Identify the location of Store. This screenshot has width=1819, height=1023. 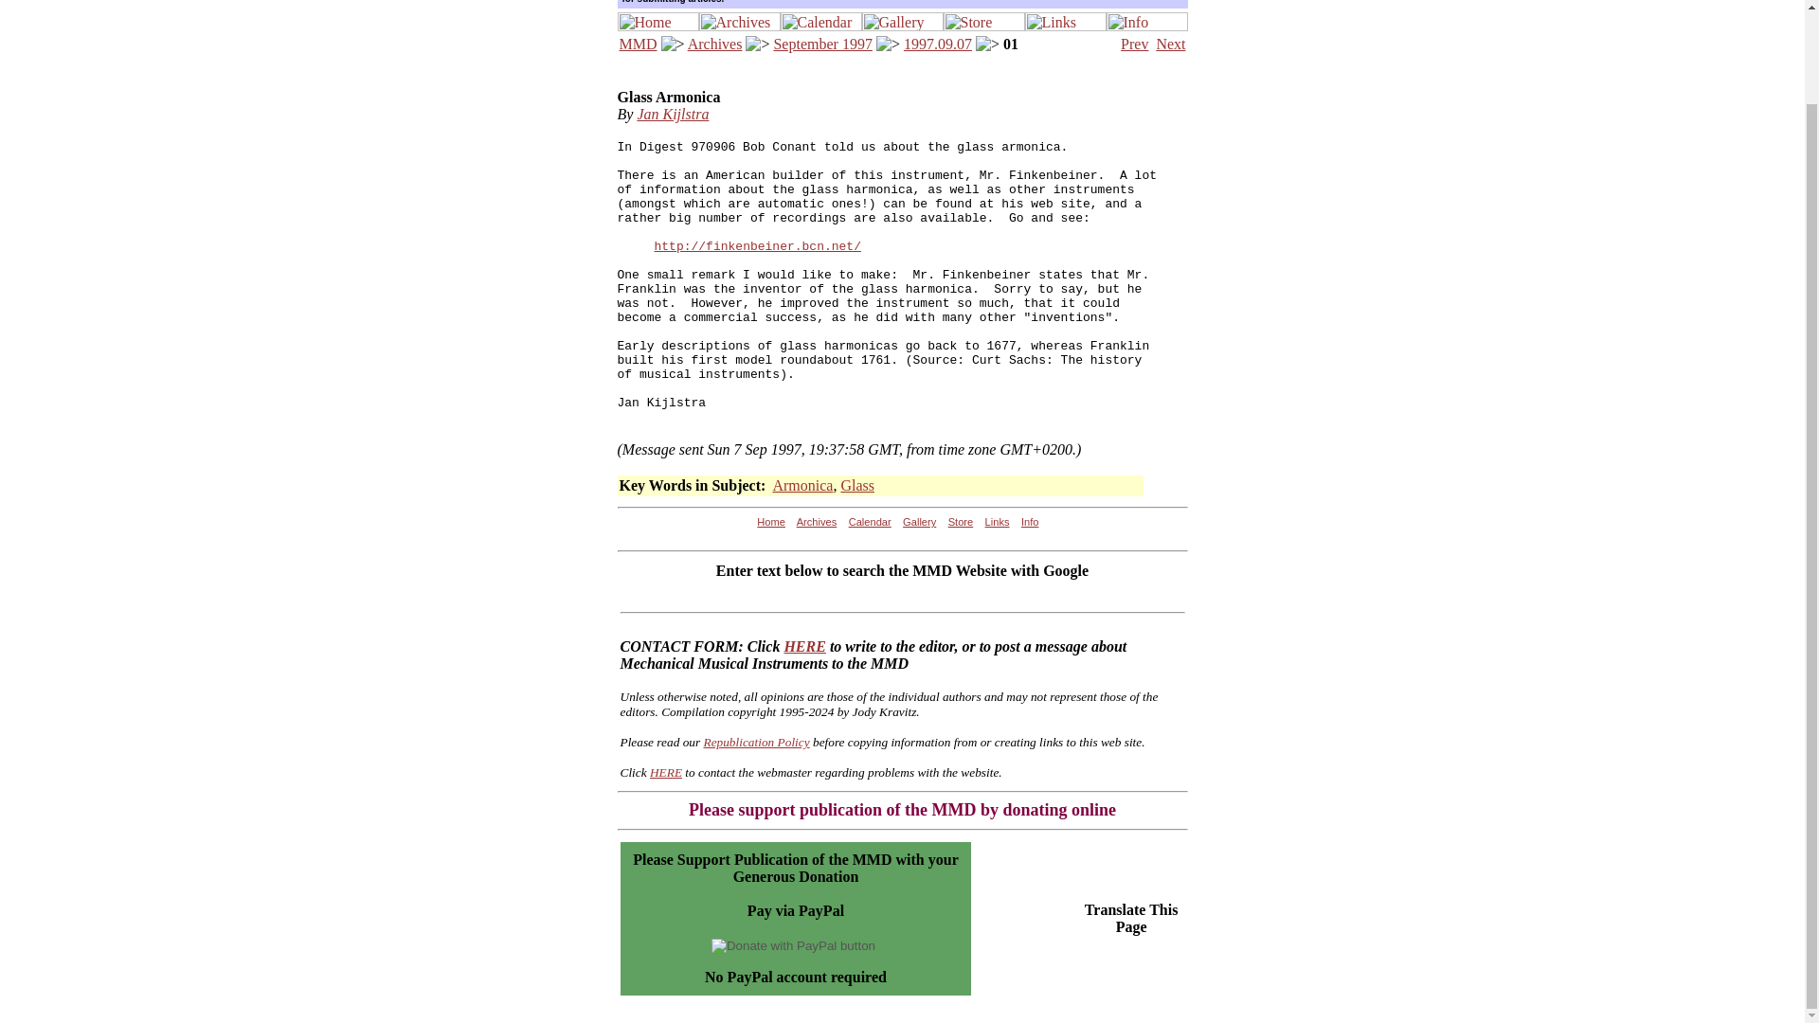
(961, 522).